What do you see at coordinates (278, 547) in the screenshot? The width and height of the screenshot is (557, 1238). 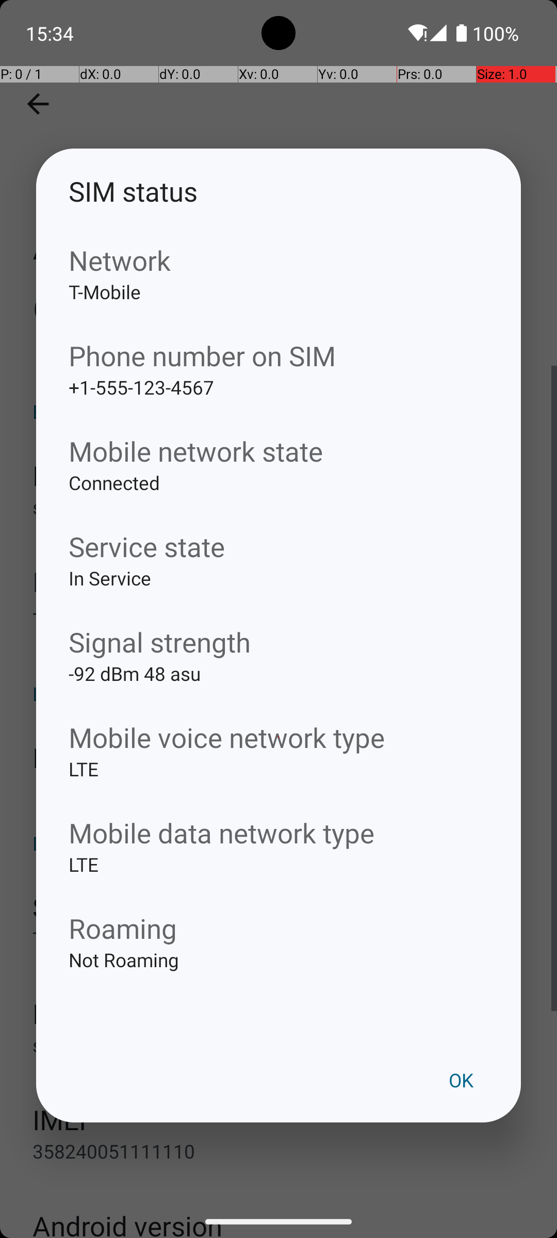 I see `Service state` at bounding box center [278, 547].